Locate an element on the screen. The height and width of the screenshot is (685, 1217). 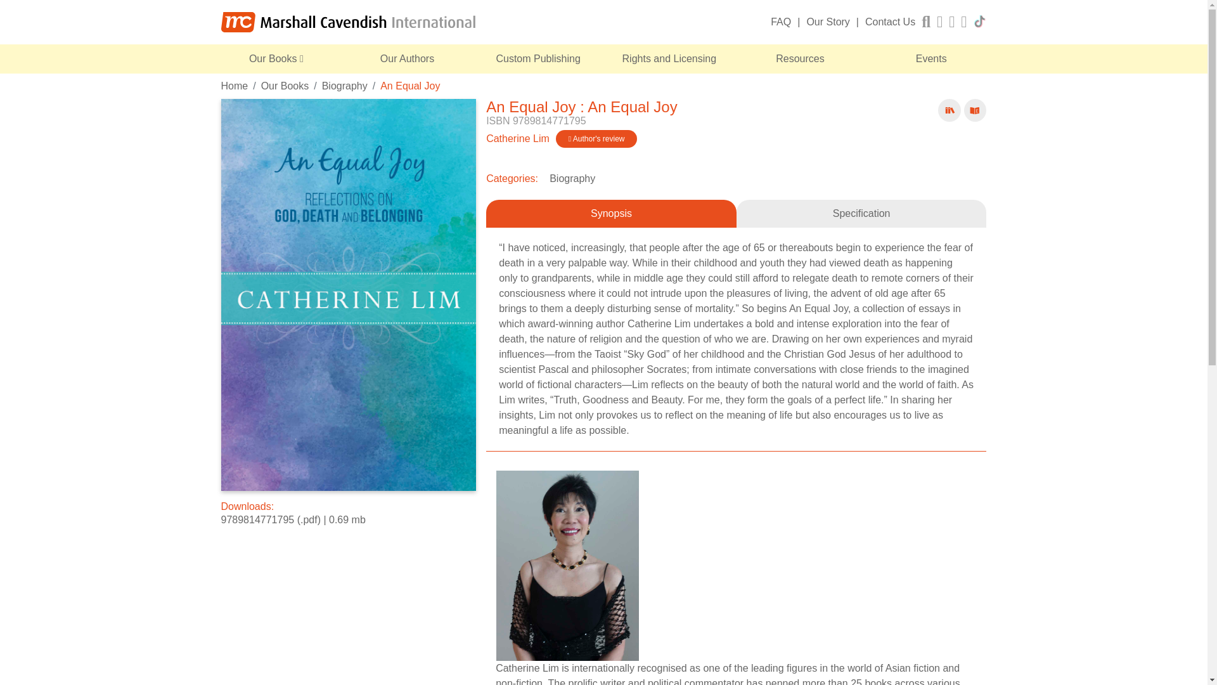
E-Book is located at coordinates (975, 110).